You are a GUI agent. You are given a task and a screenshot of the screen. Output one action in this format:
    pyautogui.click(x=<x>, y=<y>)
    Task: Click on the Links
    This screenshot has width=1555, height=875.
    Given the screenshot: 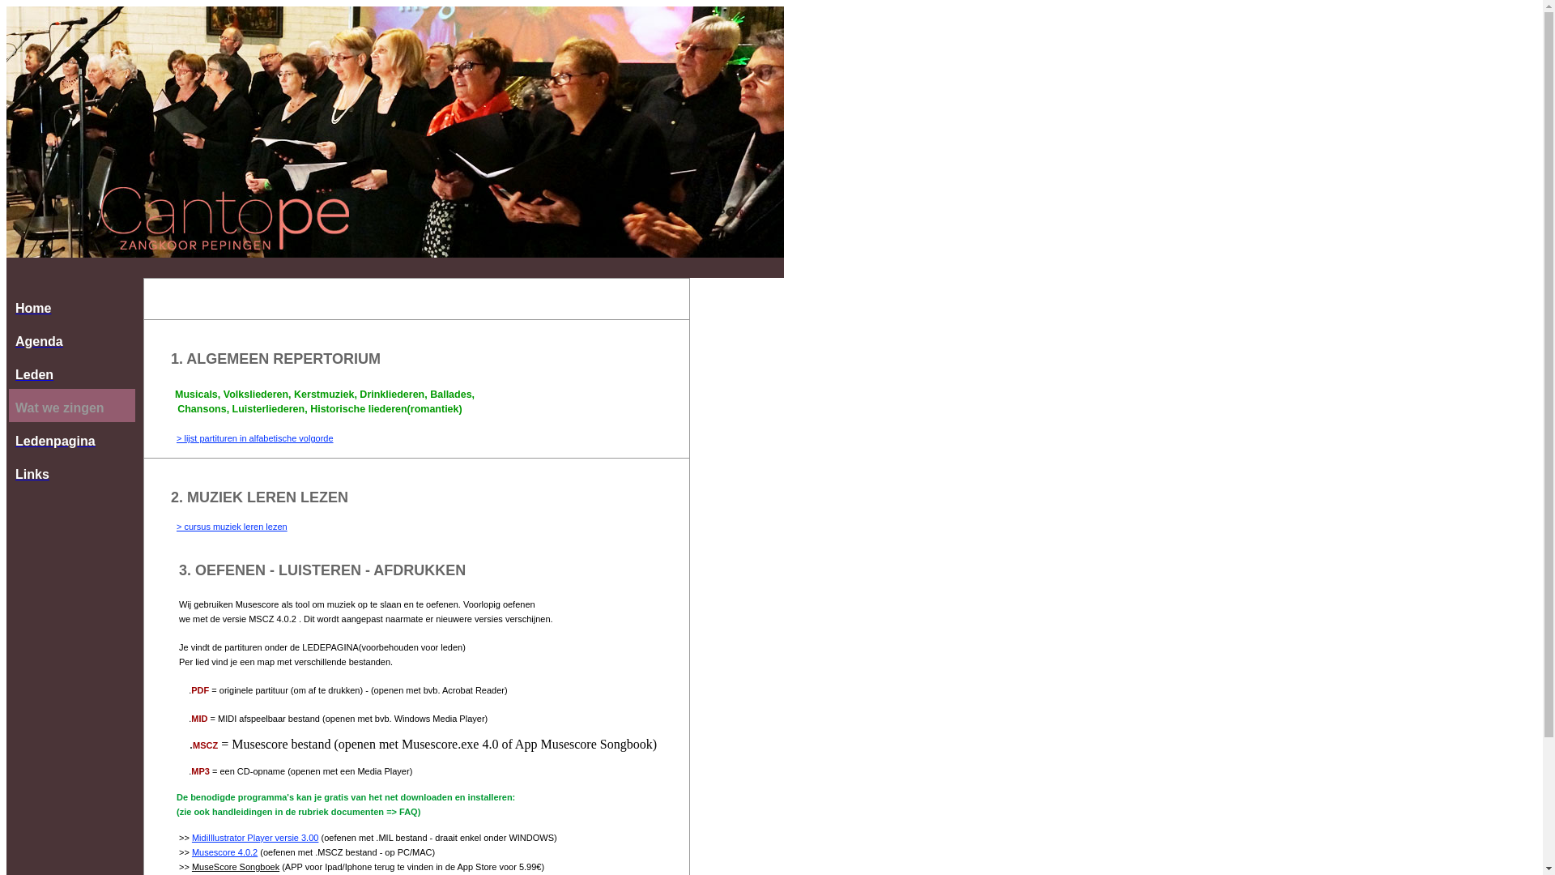 What is the action you would take?
    pyautogui.click(x=72, y=472)
    